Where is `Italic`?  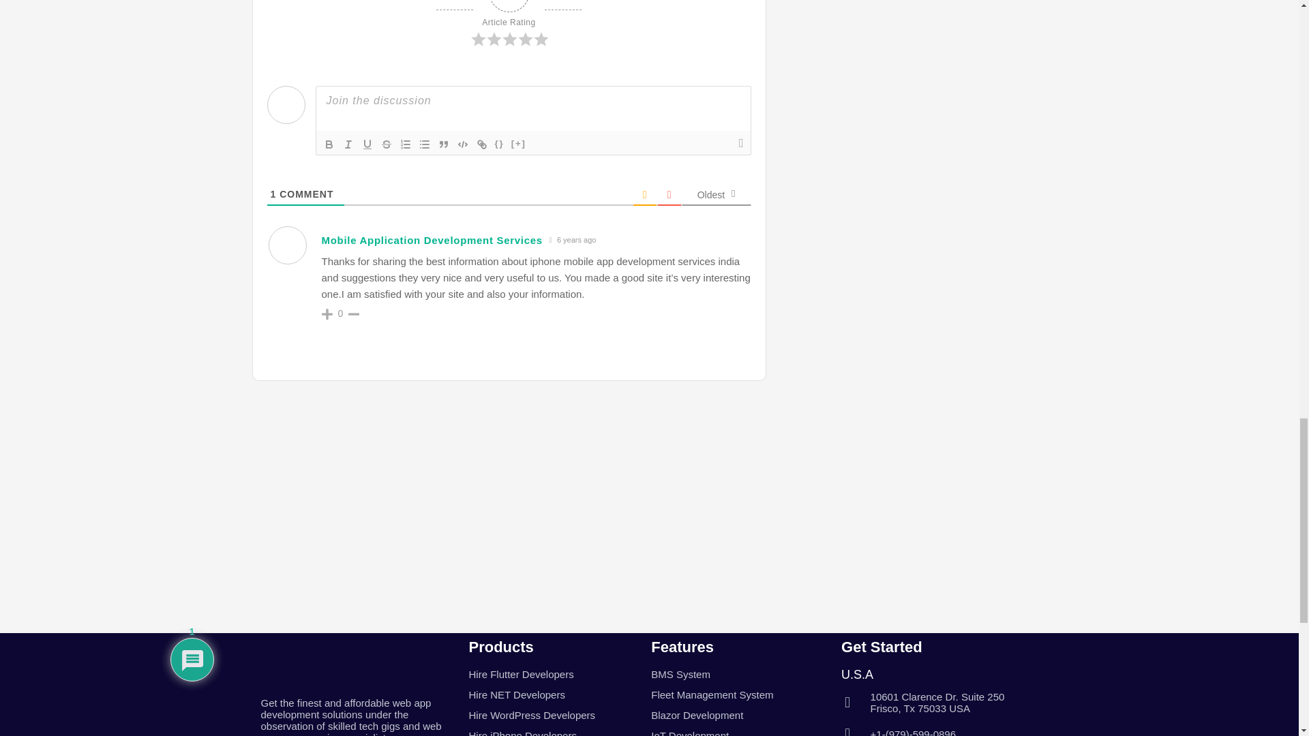
Italic is located at coordinates (348, 144).